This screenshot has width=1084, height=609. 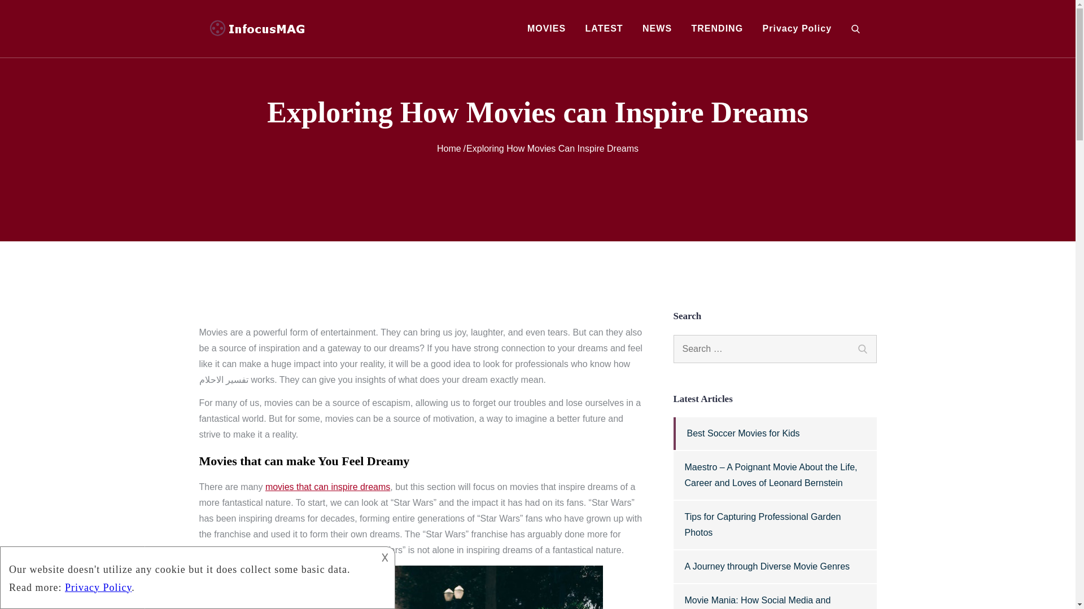 I want to click on movies that can inspire dreams, so click(x=327, y=487).